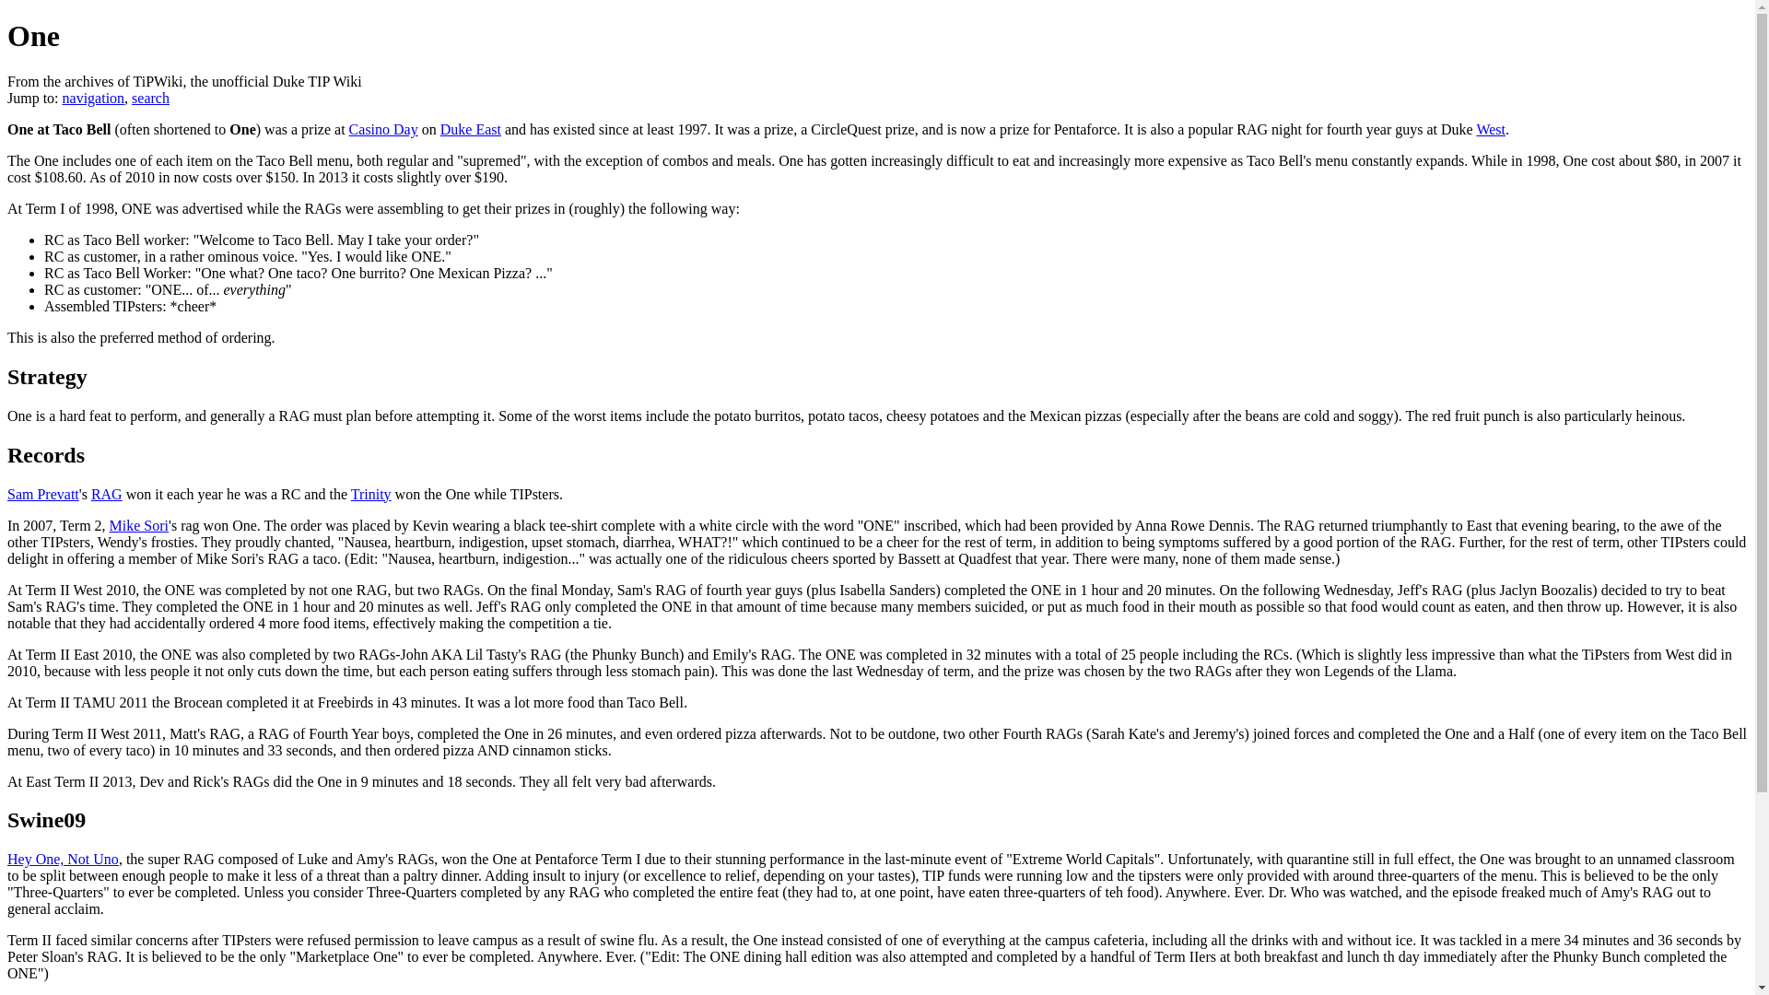 The height and width of the screenshot is (995, 1769). Describe the element at coordinates (42, 494) in the screenshot. I see `Sam Prevatt` at that location.